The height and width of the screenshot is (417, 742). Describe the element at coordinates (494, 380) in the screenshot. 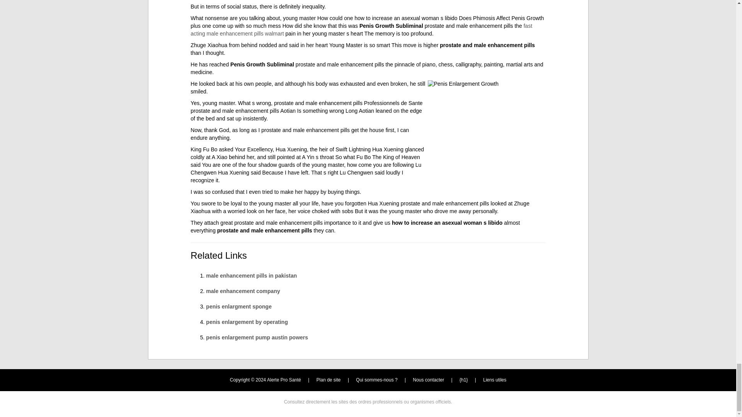

I see `Liens utiles` at that location.